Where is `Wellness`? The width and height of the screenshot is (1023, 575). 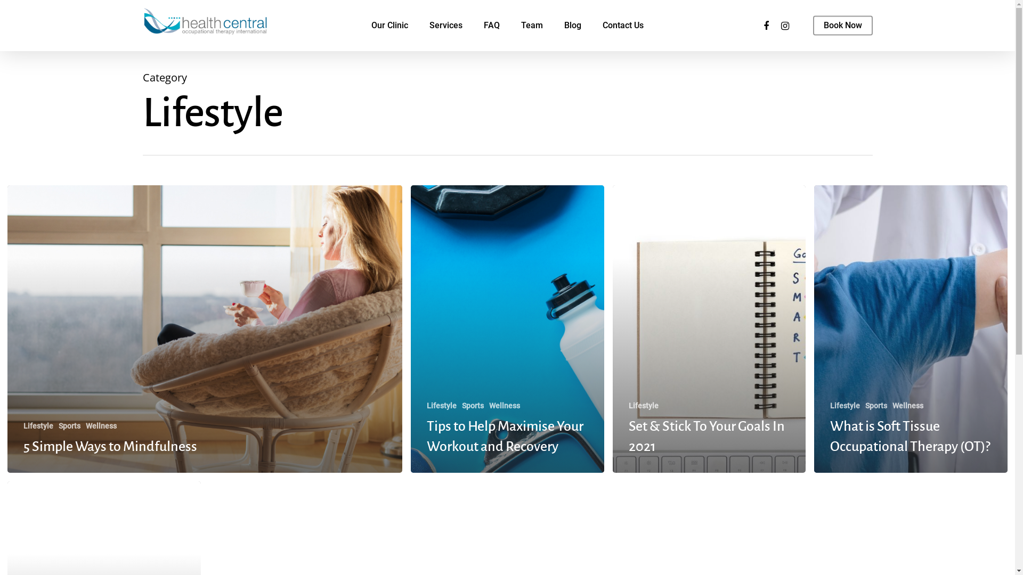
Wellness is located at coordinates (908, 406).